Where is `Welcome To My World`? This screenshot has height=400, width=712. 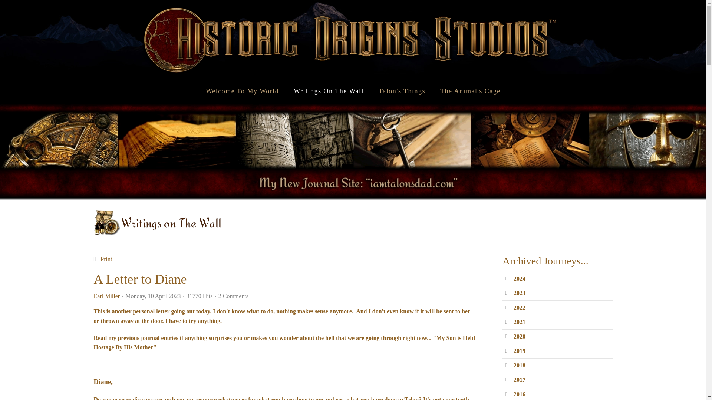 Welcome To My World is located at coordinates (242, 91).